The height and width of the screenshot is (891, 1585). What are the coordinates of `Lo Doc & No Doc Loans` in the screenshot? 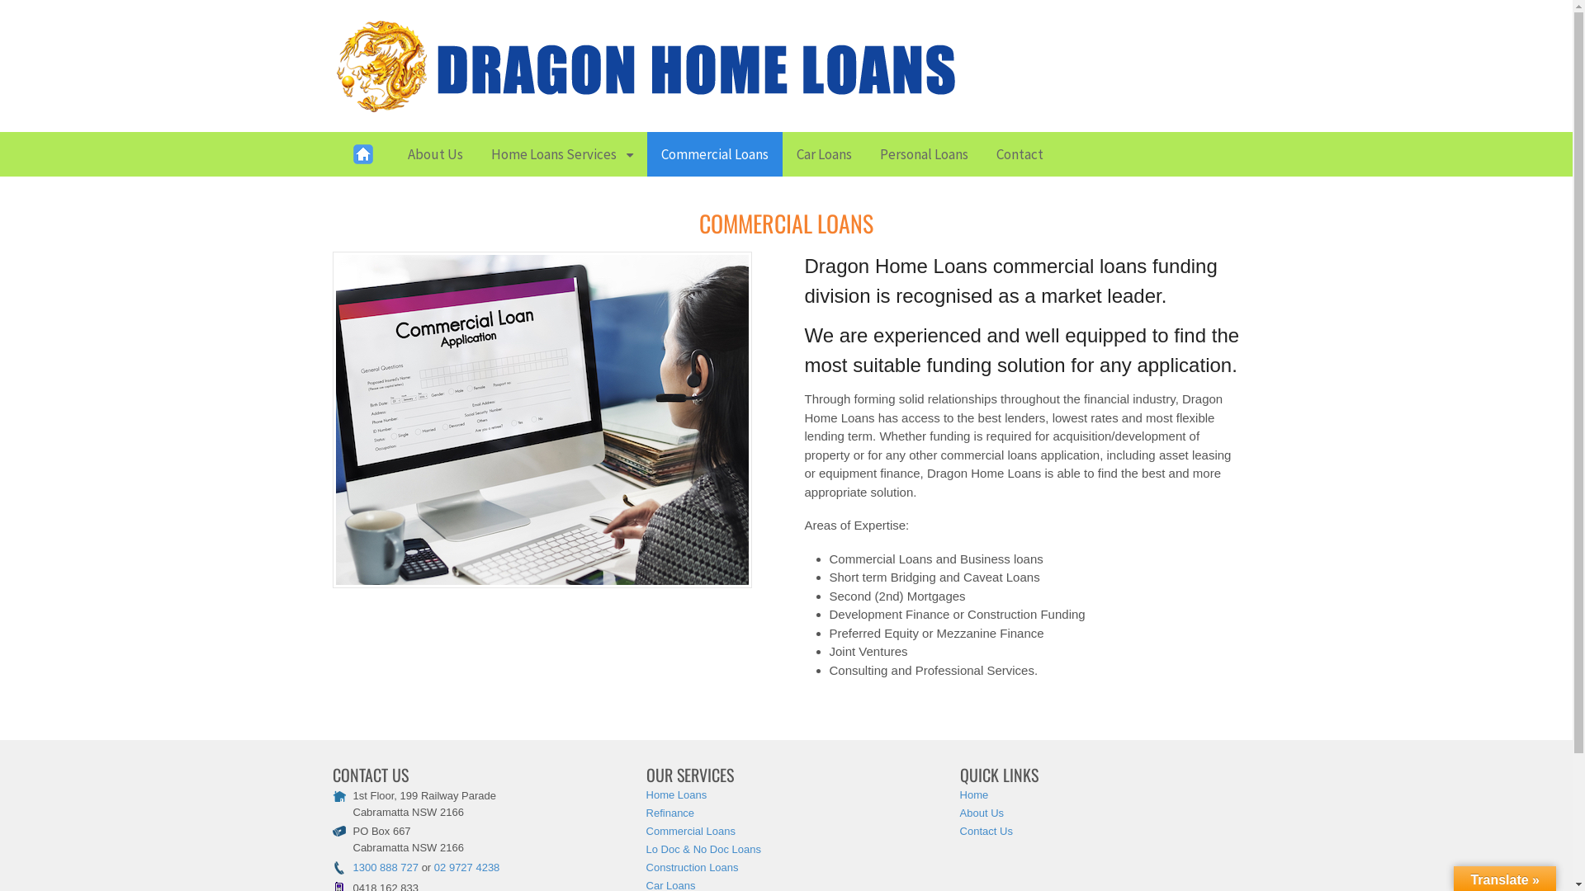 It's located at (703, 850).